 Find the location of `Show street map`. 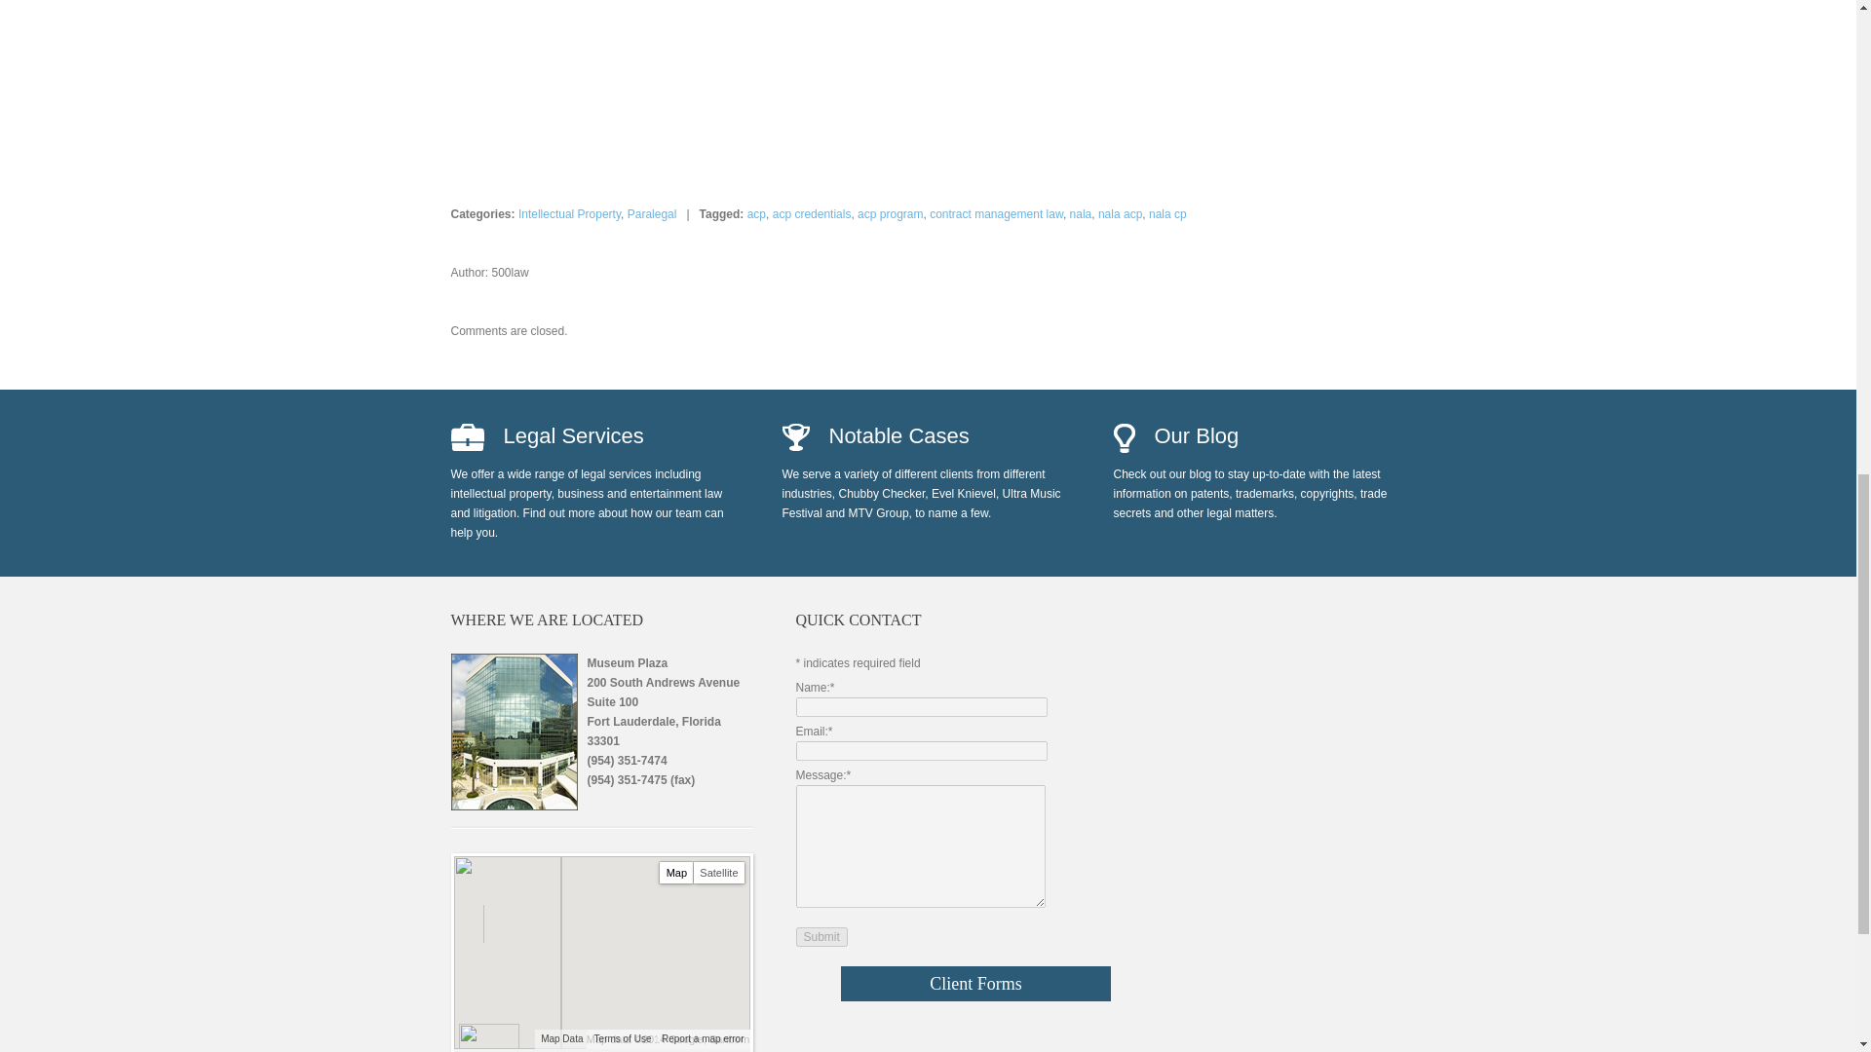

Show street map is located at coordinates (676, 873).